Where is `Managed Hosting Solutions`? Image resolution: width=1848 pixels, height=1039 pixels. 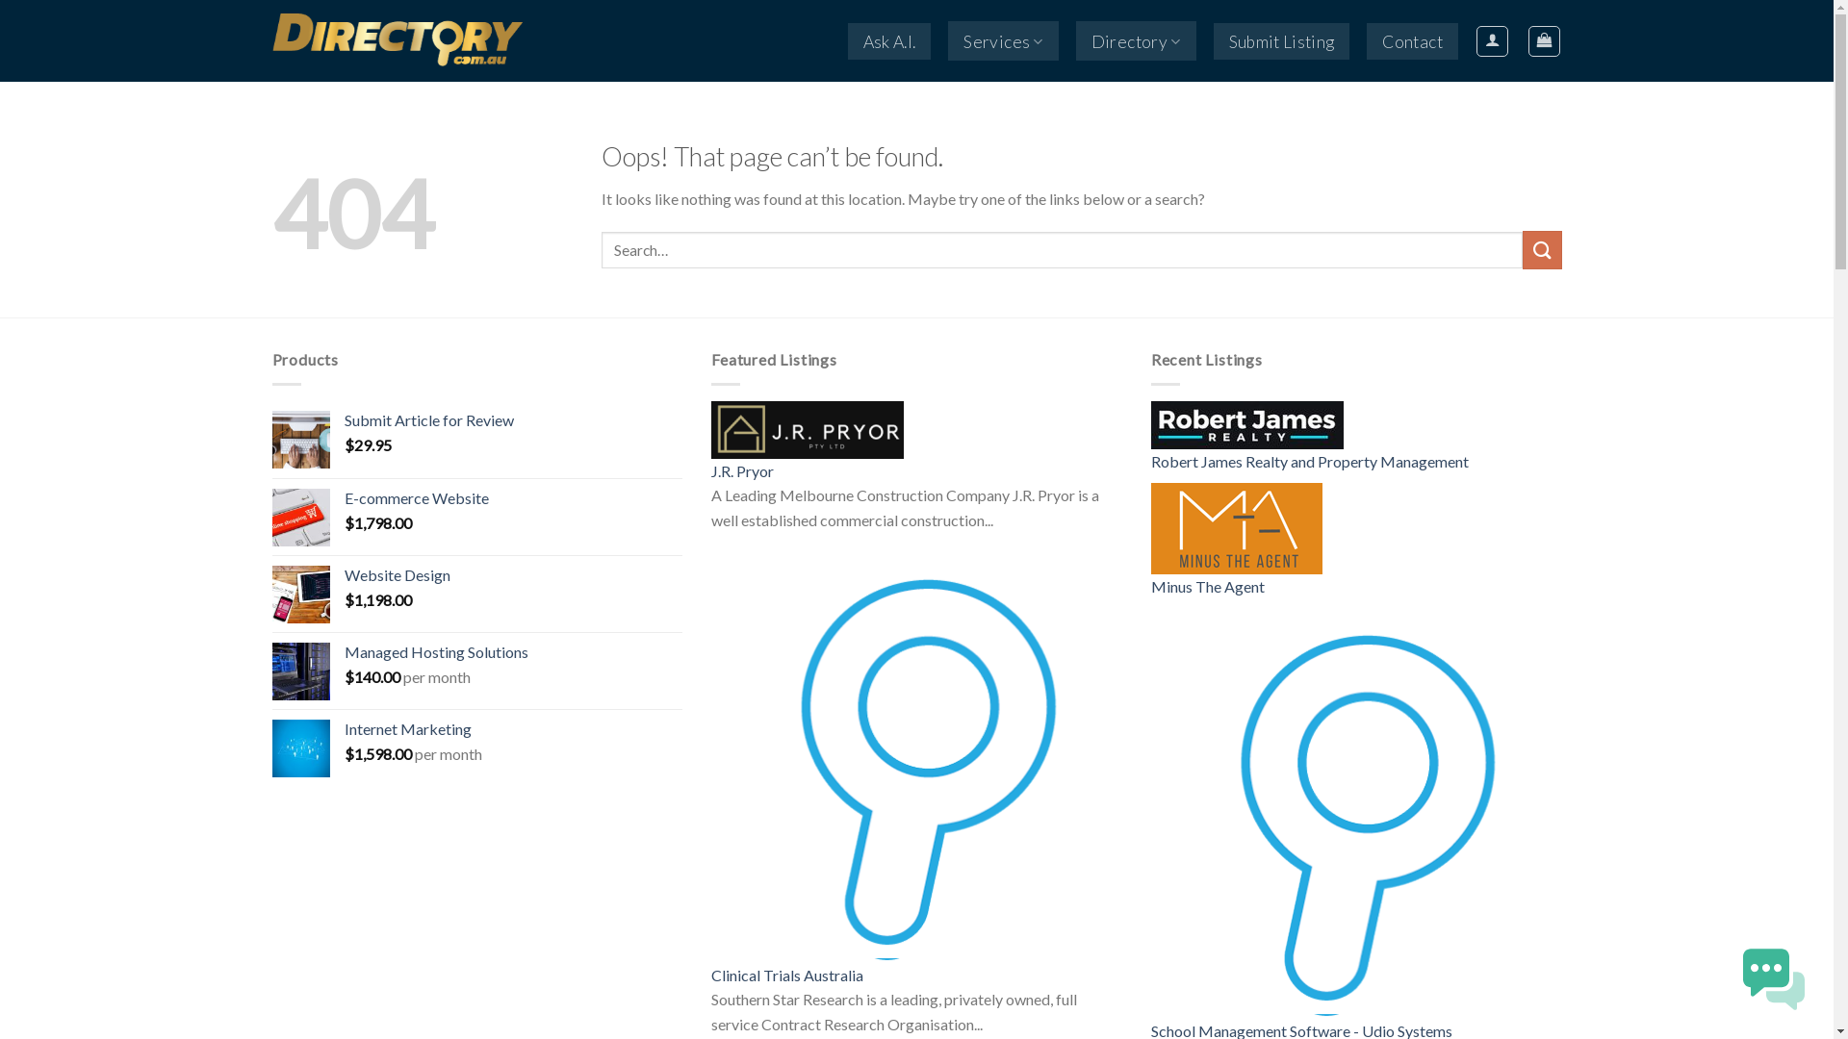 Managed Hosting Solutions is located at coordinates (514, 652).